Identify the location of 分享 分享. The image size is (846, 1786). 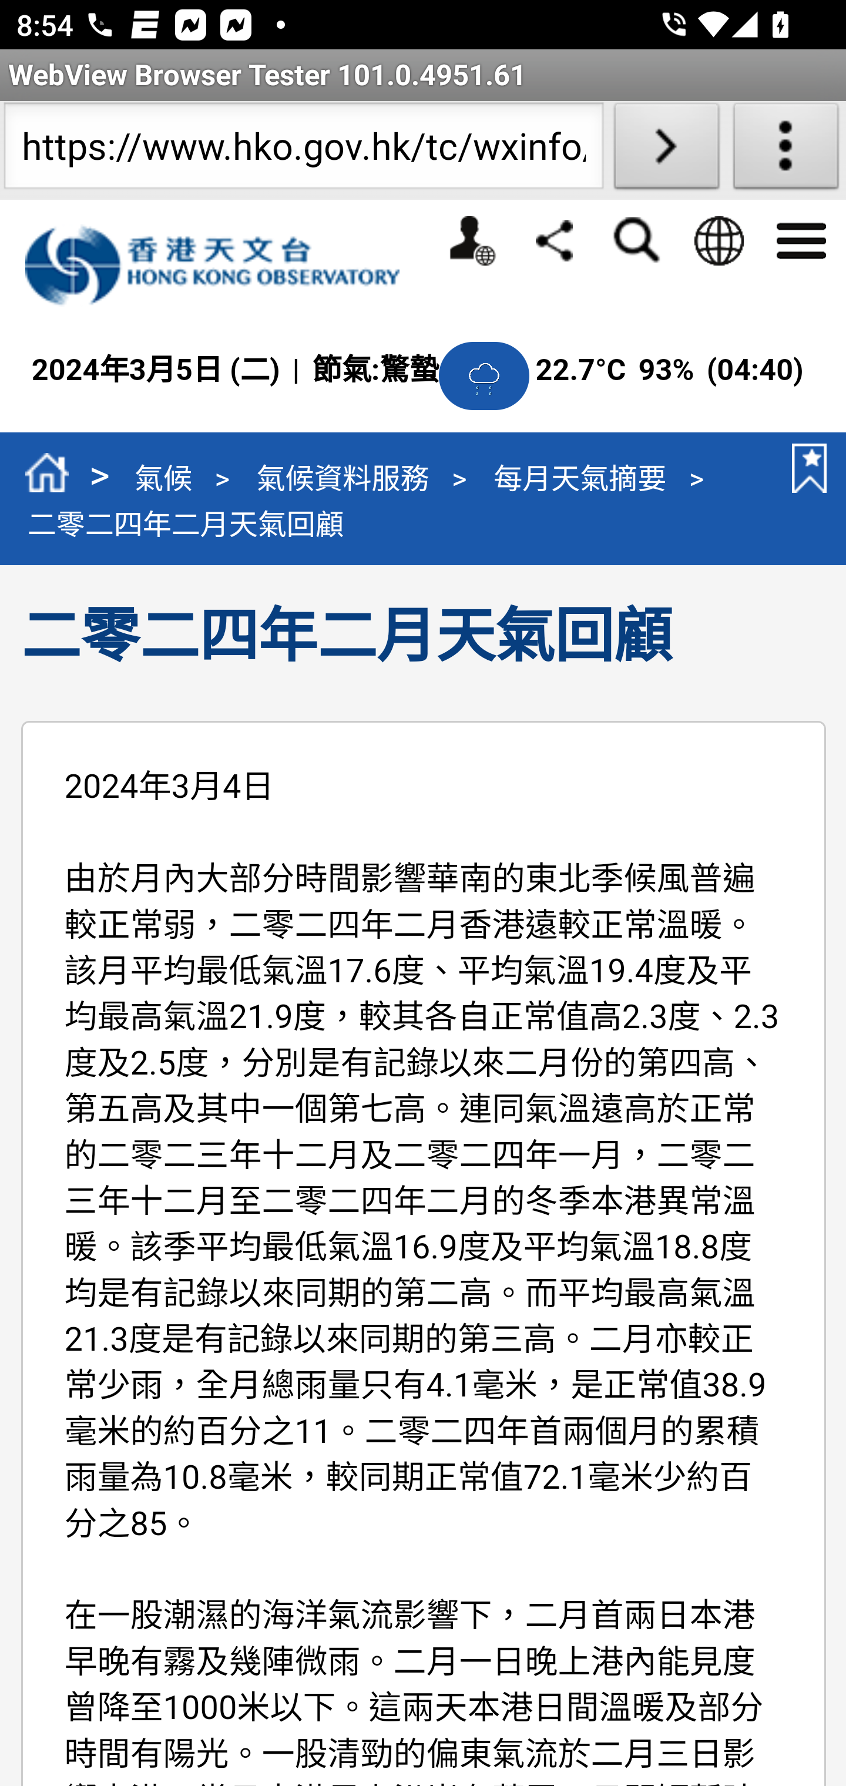
(554, 240).